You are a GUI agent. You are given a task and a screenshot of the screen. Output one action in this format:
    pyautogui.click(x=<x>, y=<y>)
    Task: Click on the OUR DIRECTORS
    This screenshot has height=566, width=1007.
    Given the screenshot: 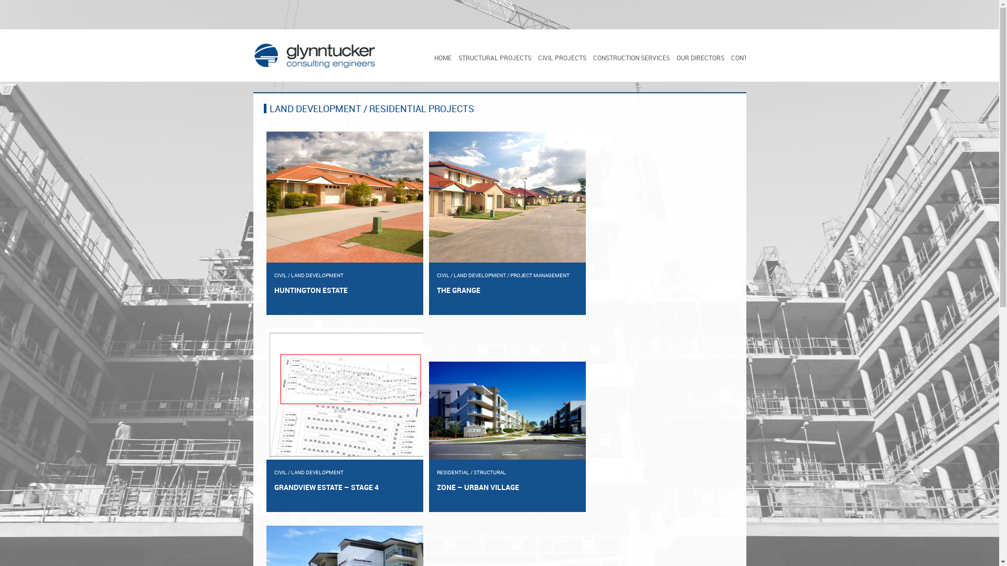 What is the action you would take?
    pyautogui.click(x=701, y=58)
    